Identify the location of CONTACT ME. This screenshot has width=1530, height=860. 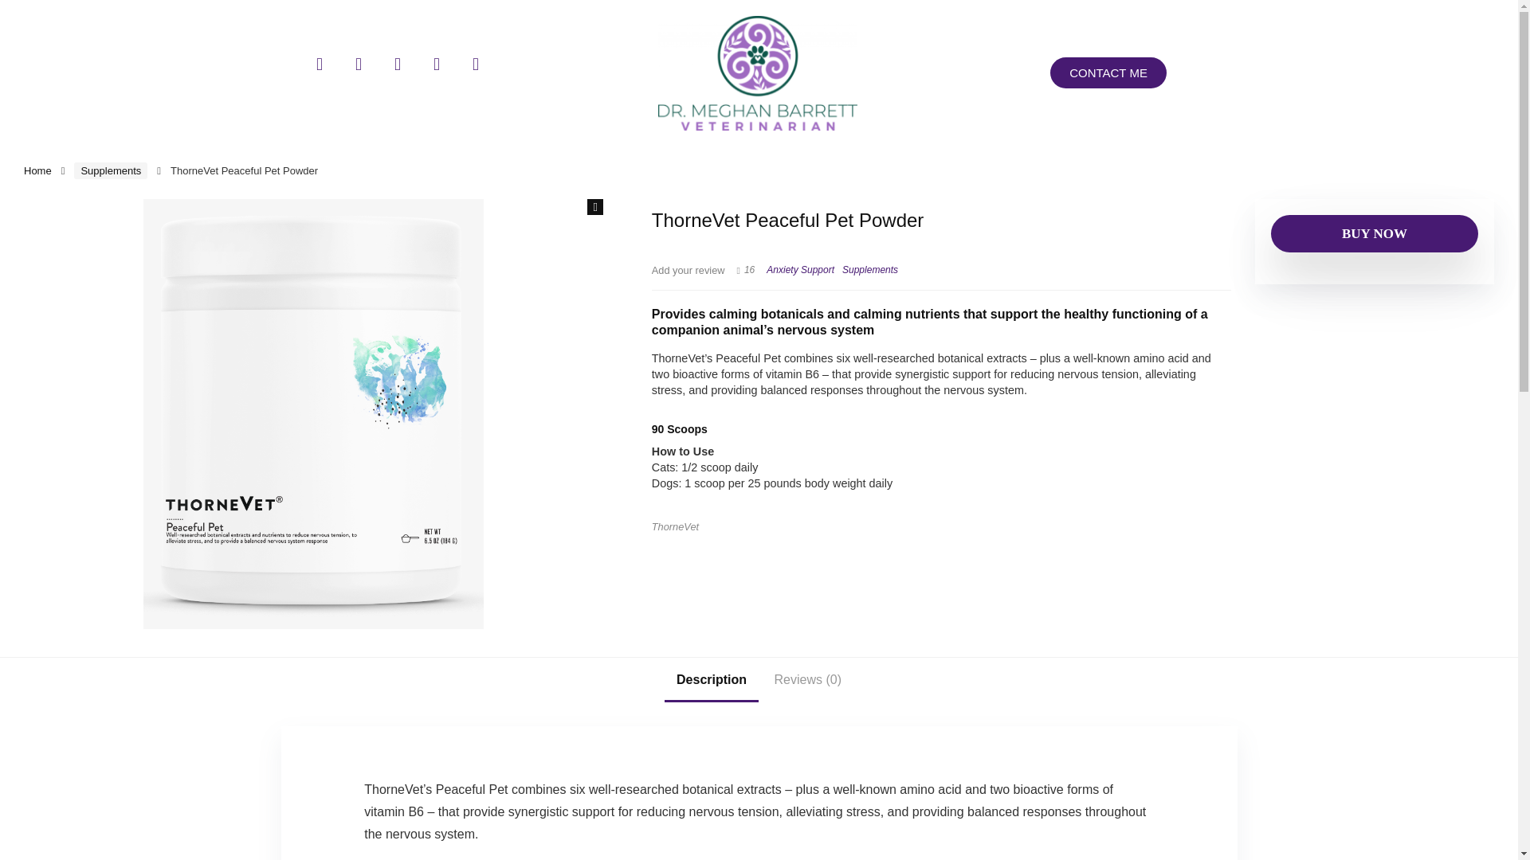
(1108, 73).